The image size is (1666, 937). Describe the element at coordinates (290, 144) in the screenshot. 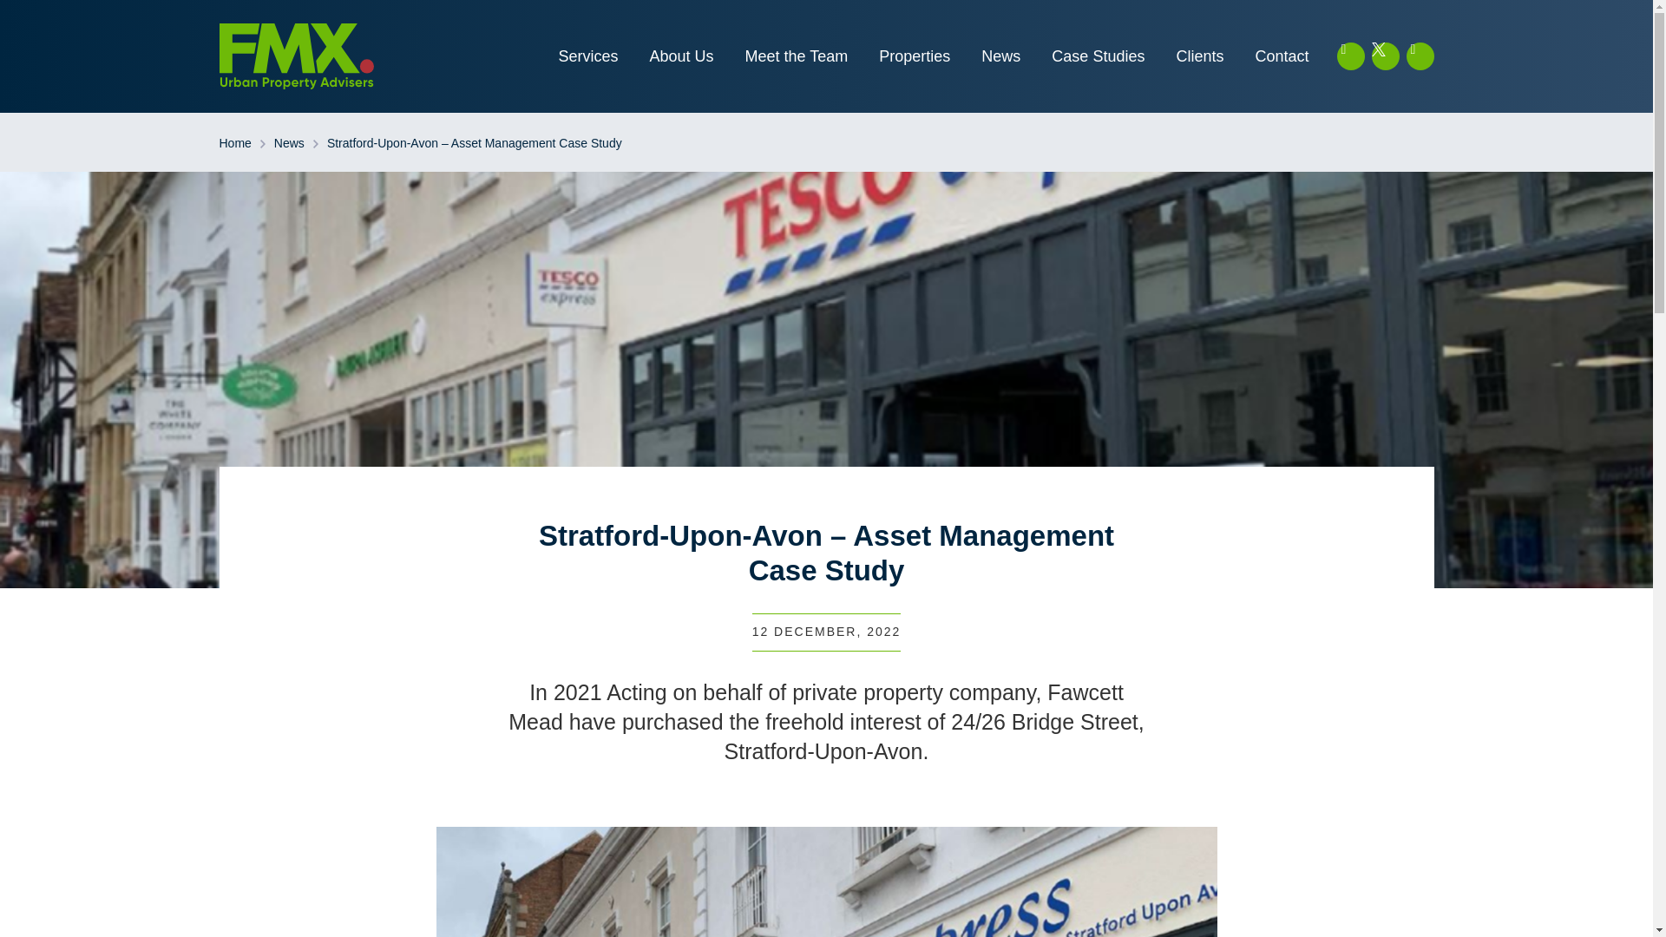

I see `News` at that location.